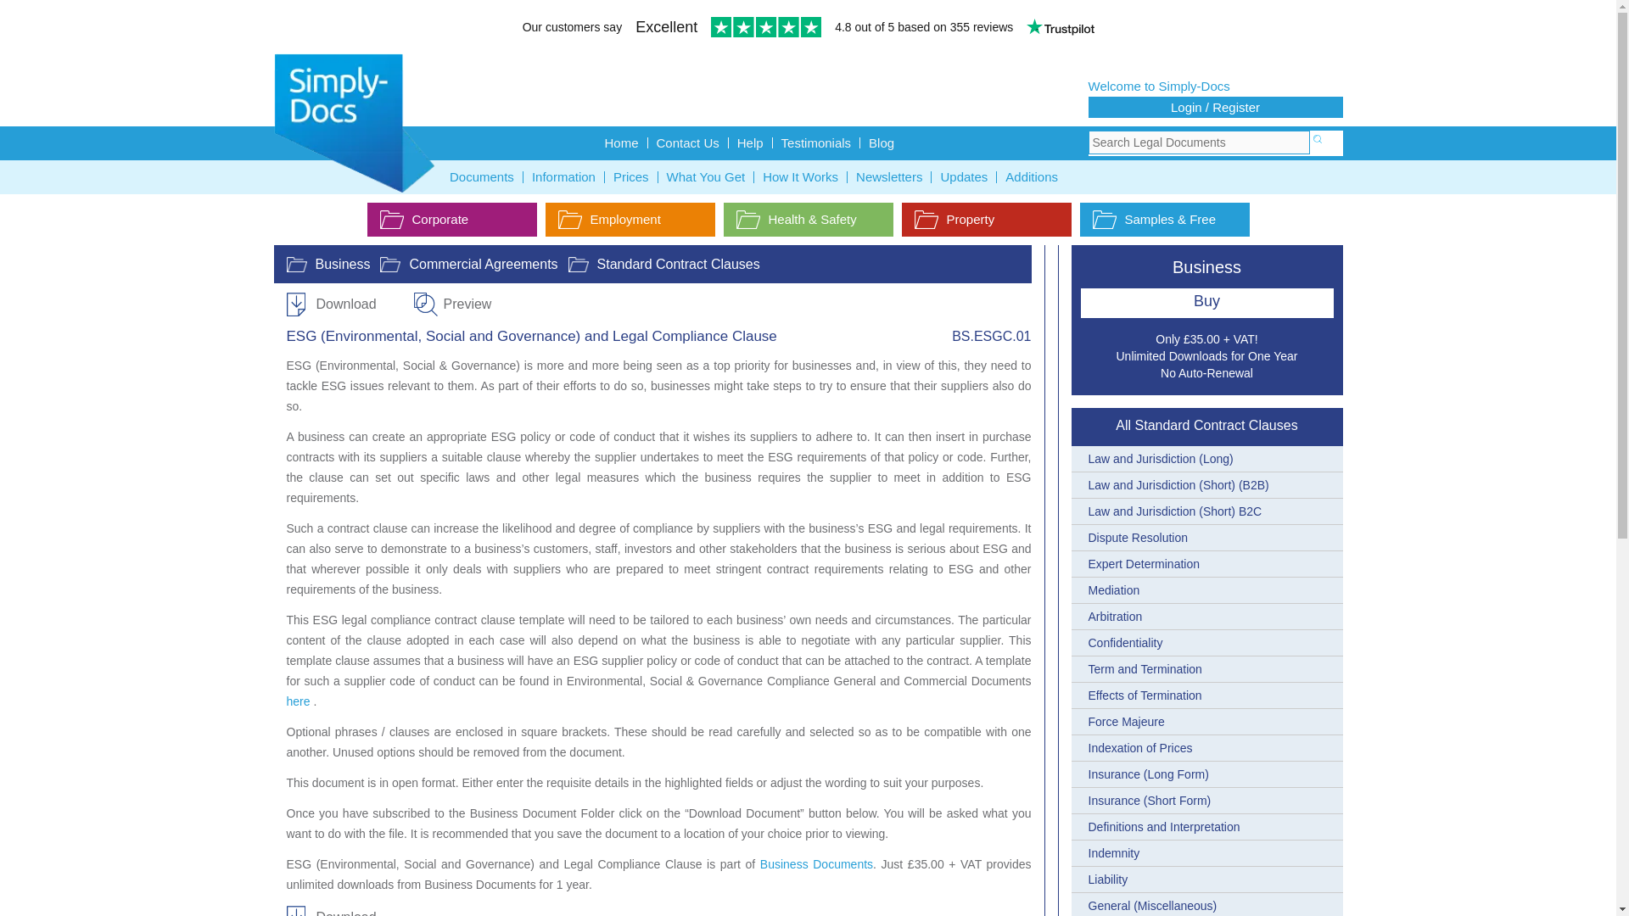  I want to click on Customer reviews powered by Trustpilot, so click(808, 29).